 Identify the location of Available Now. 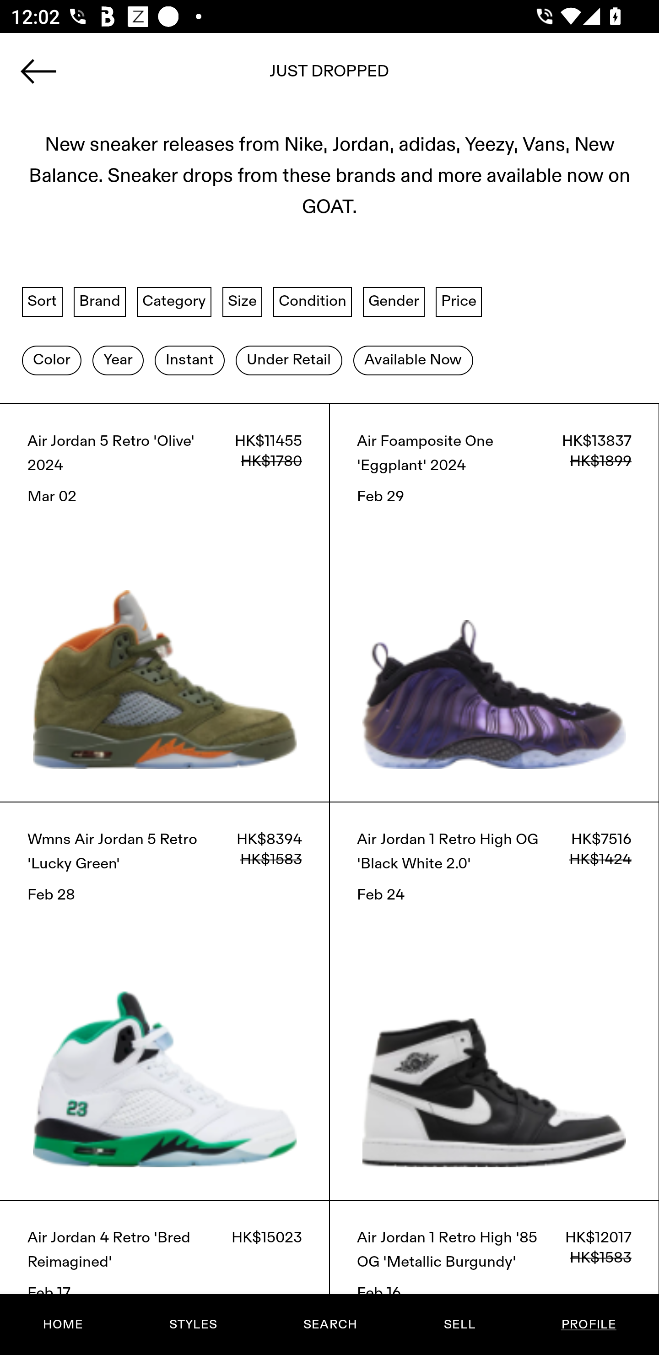
(413, 359).